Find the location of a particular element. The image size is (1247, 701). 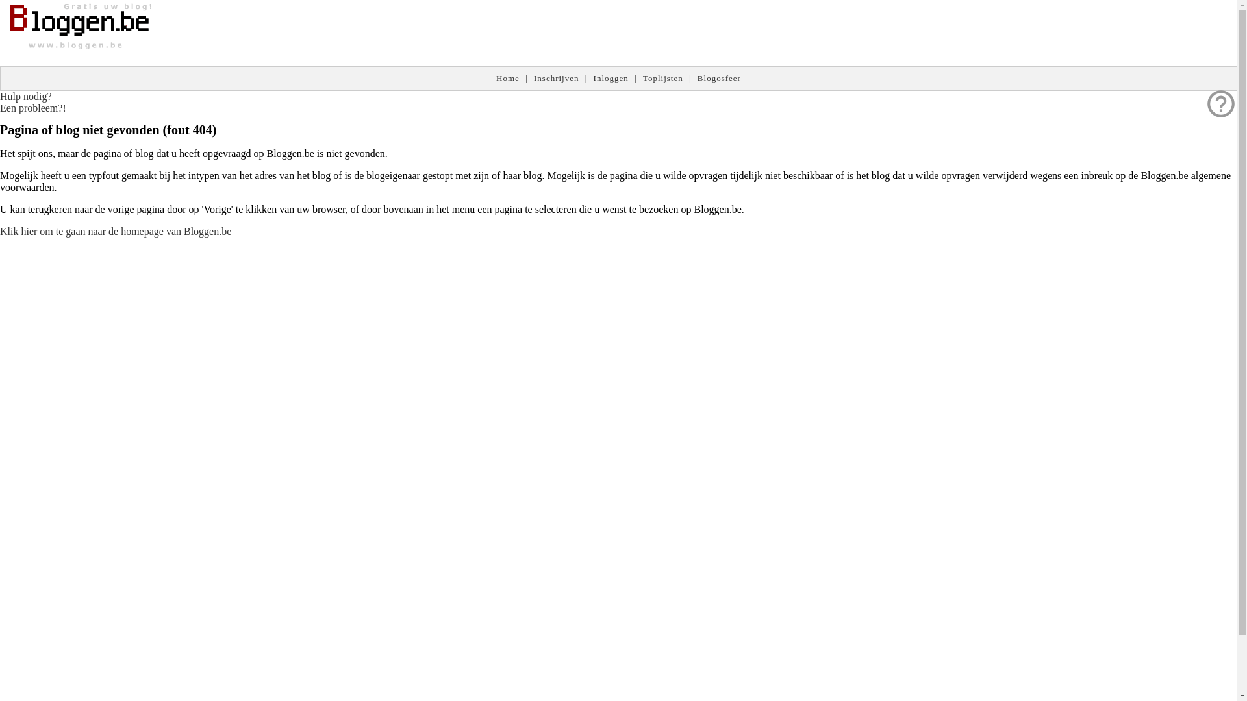

help_outline
Hulp nodig?
Een probleem?! is located at coordinates (33, 103).